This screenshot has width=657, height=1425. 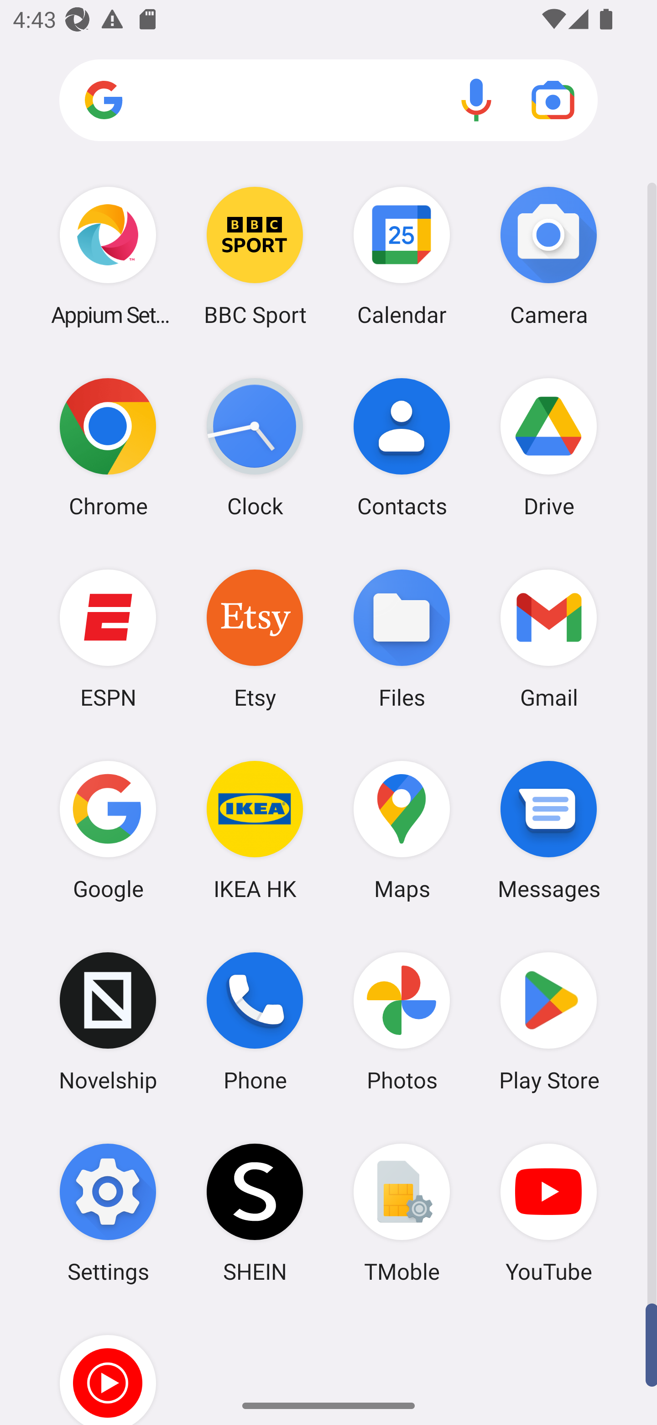 What do you see at coordinates (108, 1022) in the screenshot?
I see `Novelship` at bounding box center [108, 1022].